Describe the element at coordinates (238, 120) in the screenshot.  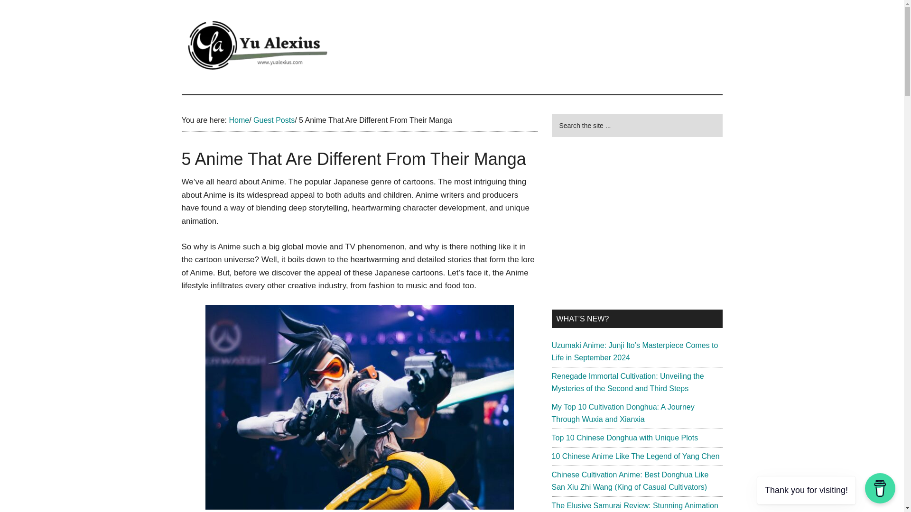
I see `Home` at that location.